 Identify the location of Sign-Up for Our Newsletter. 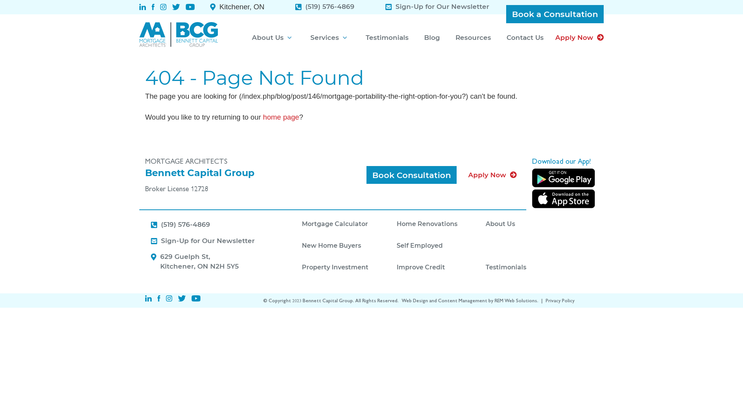
(208, 242).